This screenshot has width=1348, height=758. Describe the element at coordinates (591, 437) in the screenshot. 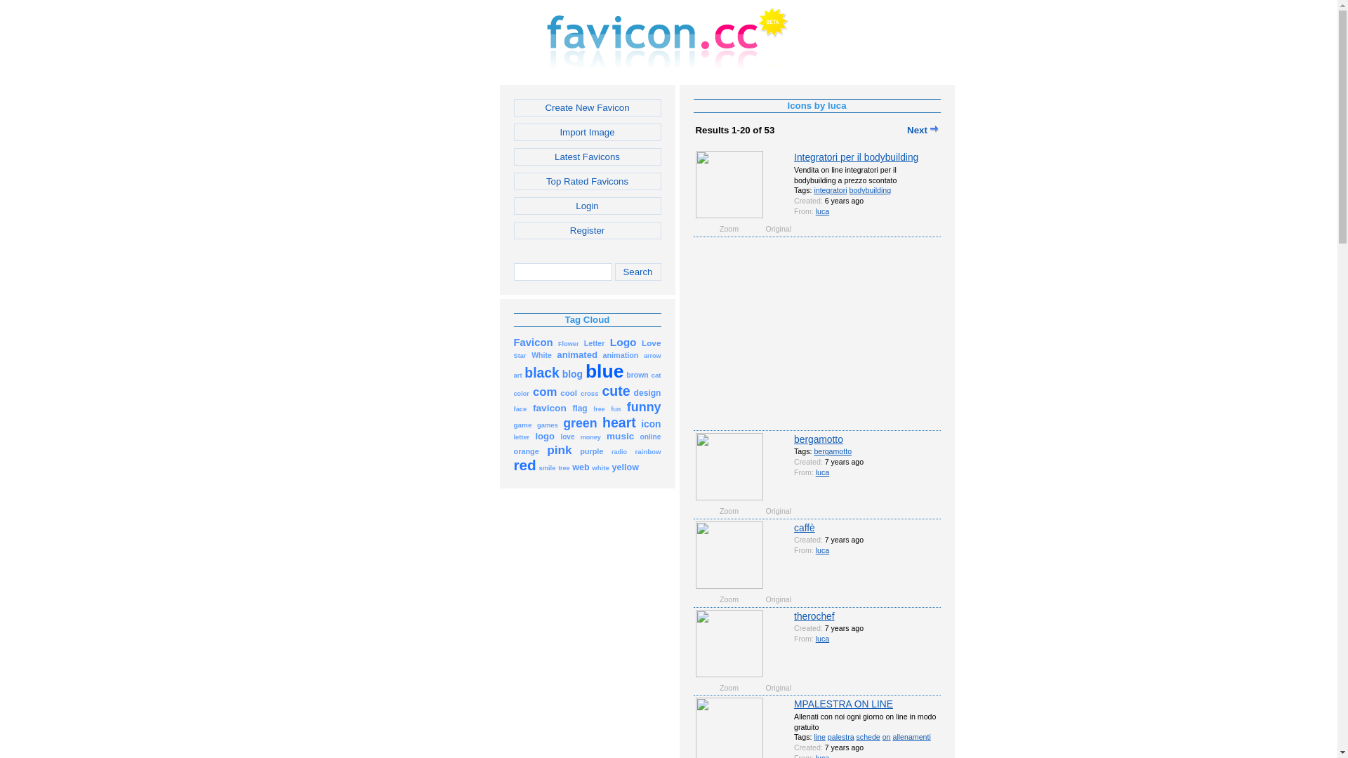

I see `money` at that location.